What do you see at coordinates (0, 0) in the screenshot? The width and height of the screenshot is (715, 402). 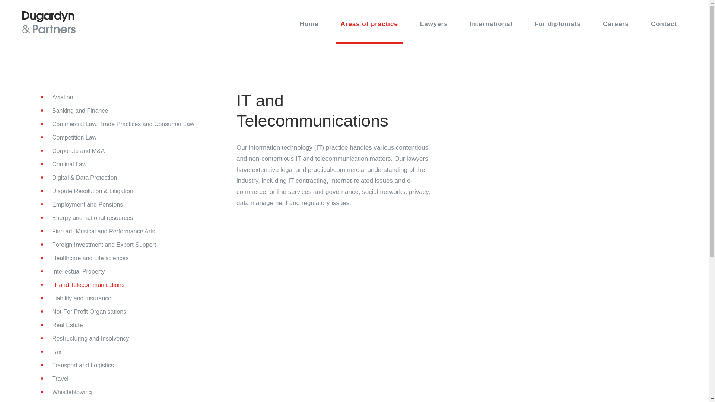 I see `Skip to main content` at bounding box center [0, 0].